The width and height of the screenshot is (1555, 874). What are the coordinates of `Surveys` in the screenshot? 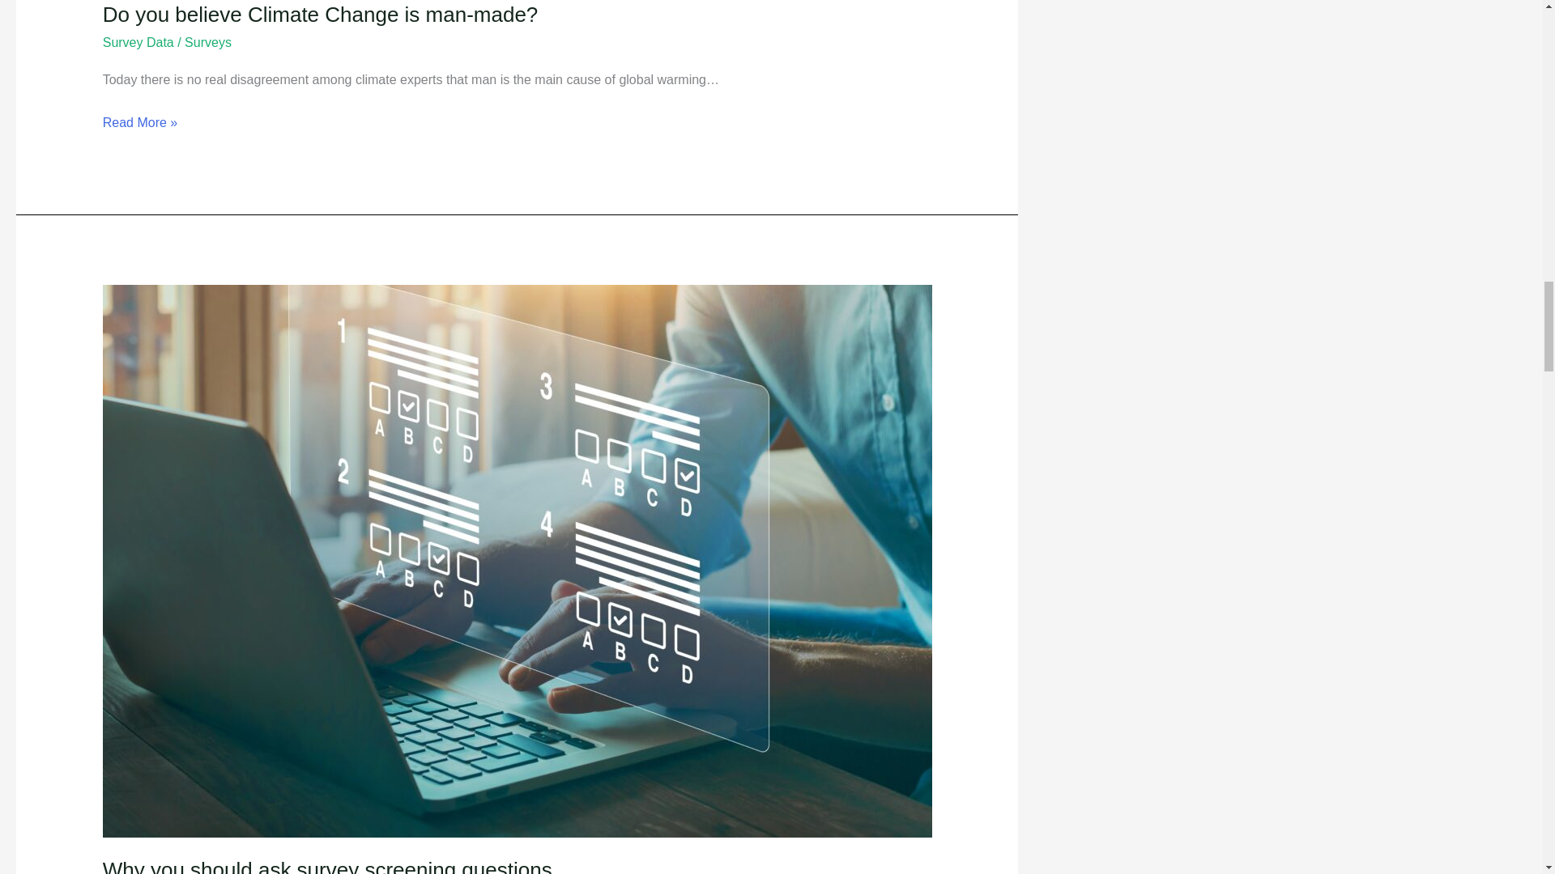 It's located at (208, 42).